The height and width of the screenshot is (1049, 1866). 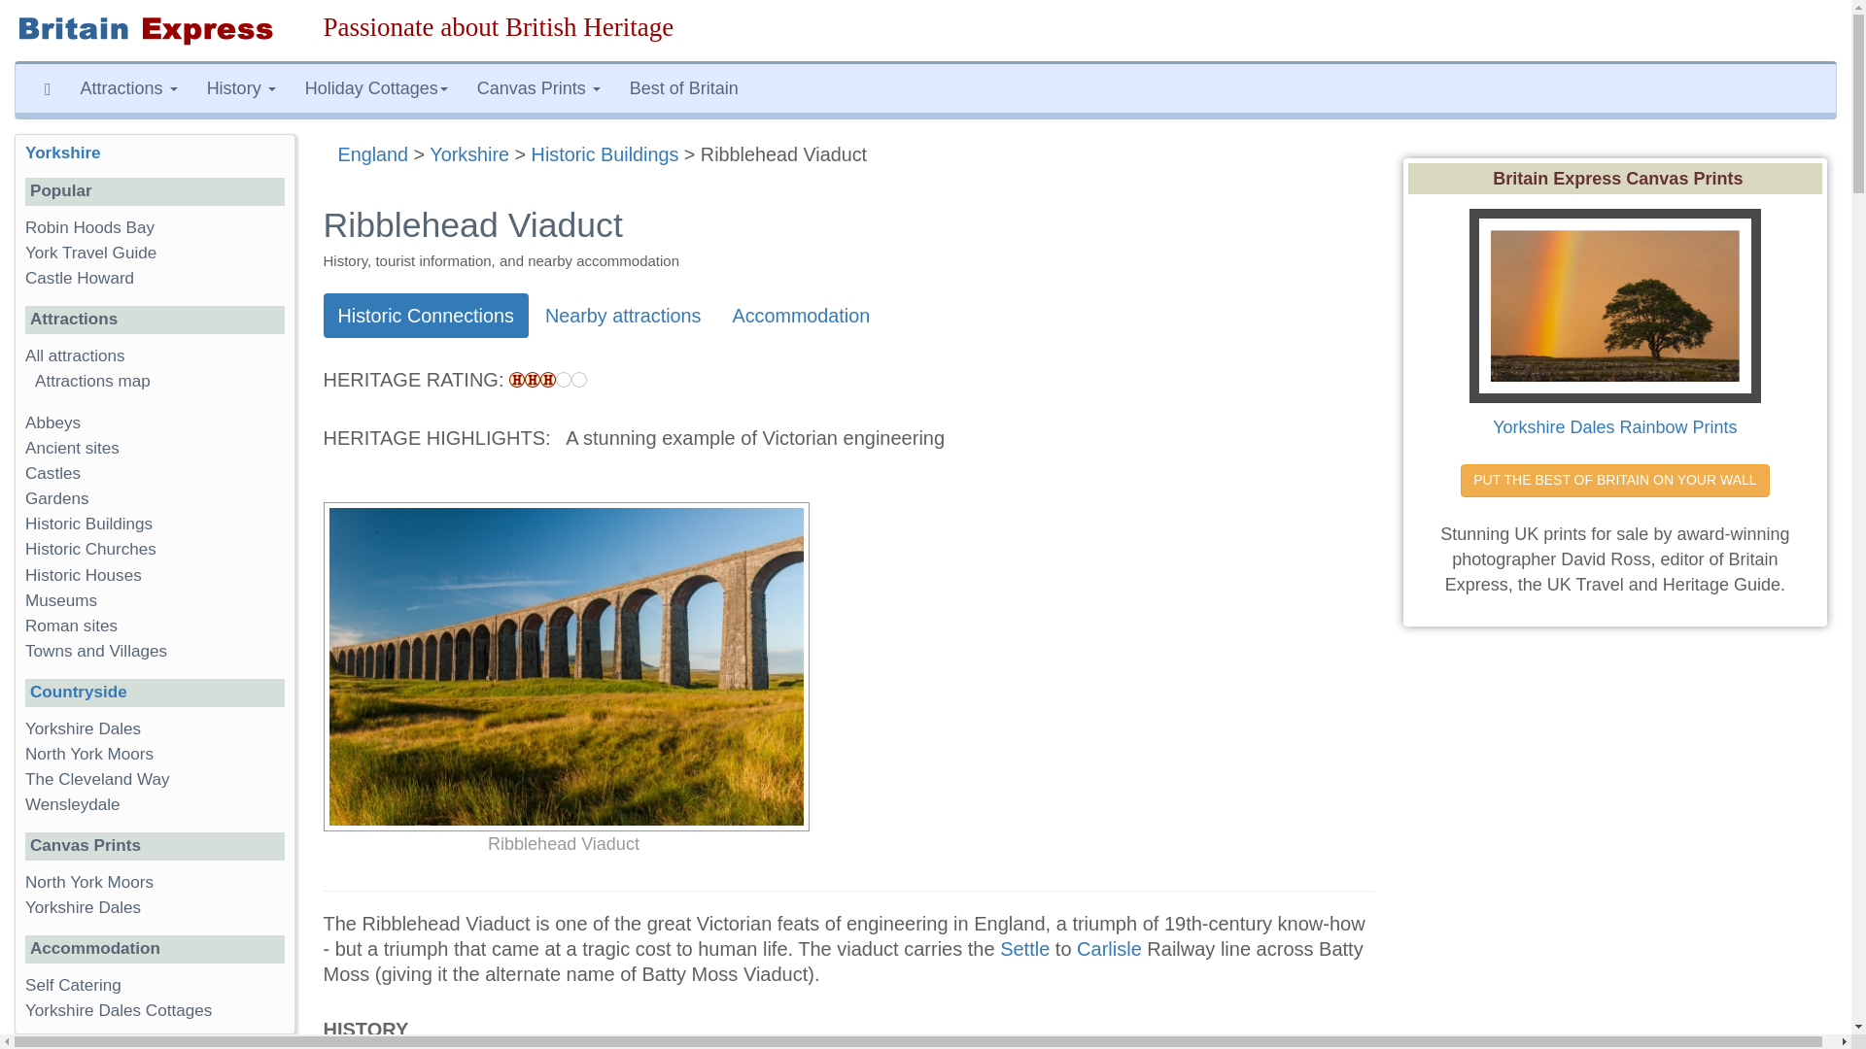 I want to click on History, so click(x=241, y=87).